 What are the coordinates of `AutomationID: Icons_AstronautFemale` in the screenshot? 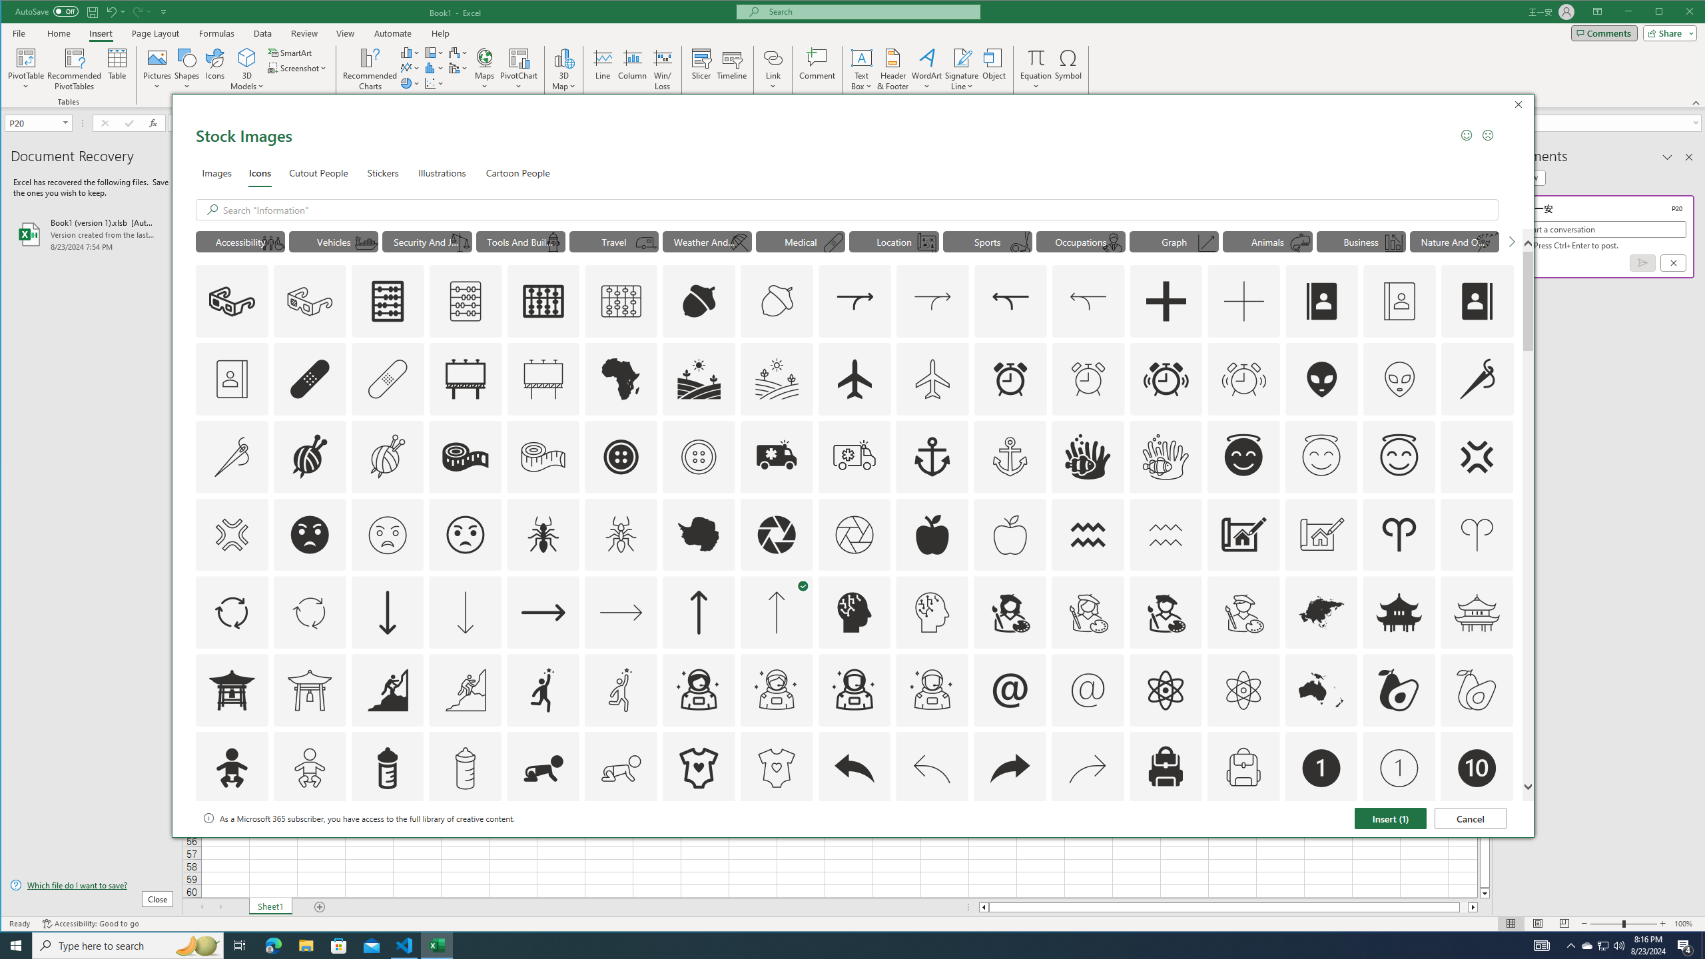 It's located at (699, 690).